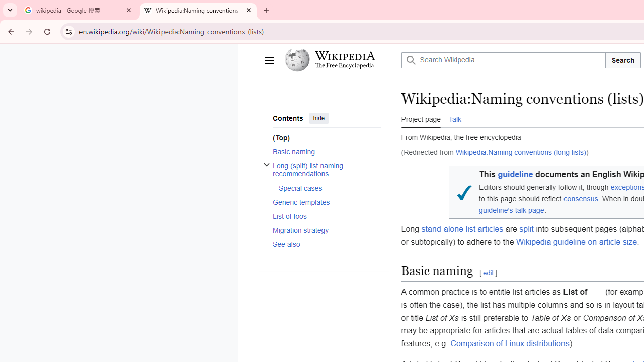 This screenshot has width=644, height=362. What do you see at coordinates (323, 152) in the screenshot?
I see `AutomationID: toc-Basic_naming` at bounding box center [323, 152].